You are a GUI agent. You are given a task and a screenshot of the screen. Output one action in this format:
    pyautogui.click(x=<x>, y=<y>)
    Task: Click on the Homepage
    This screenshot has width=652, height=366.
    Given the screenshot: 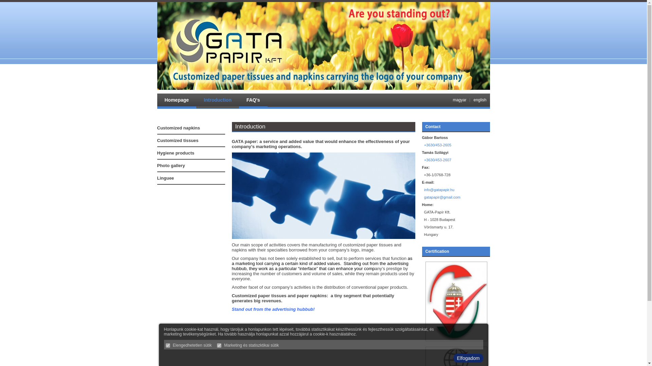 What is the action you would take?
    pyautogui.click(x=177, y=101)
    